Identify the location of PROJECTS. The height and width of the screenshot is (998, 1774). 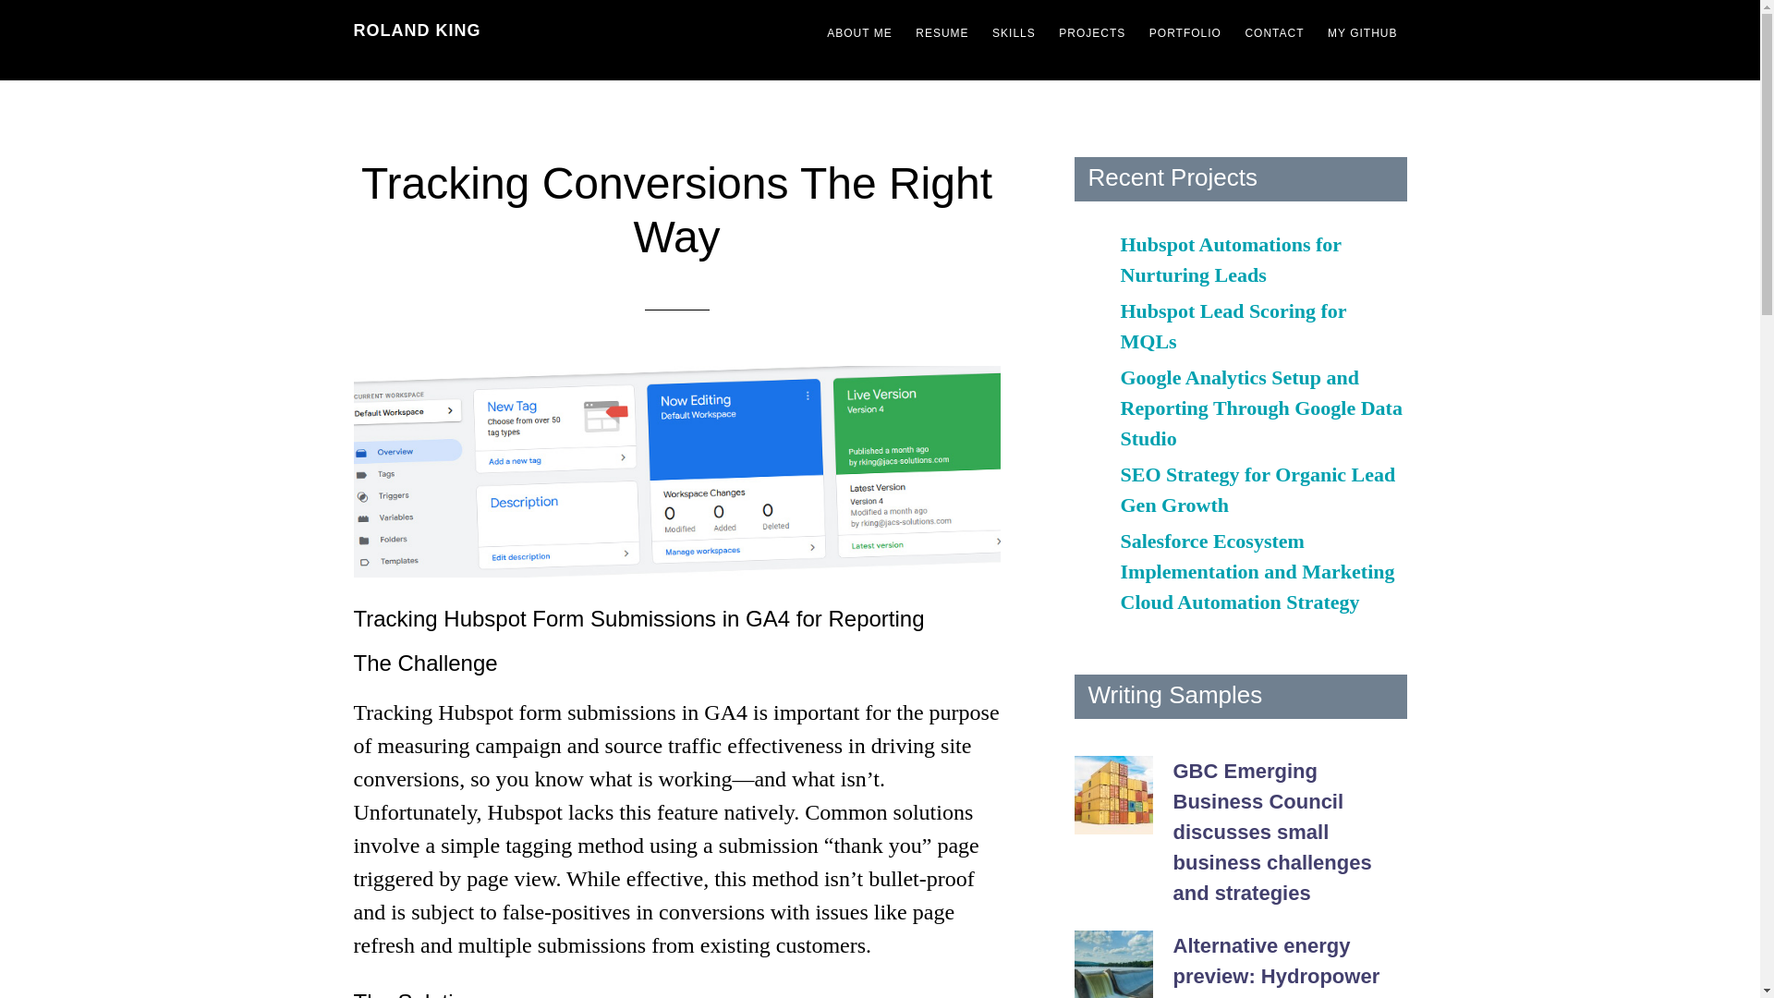
(1092, 33).